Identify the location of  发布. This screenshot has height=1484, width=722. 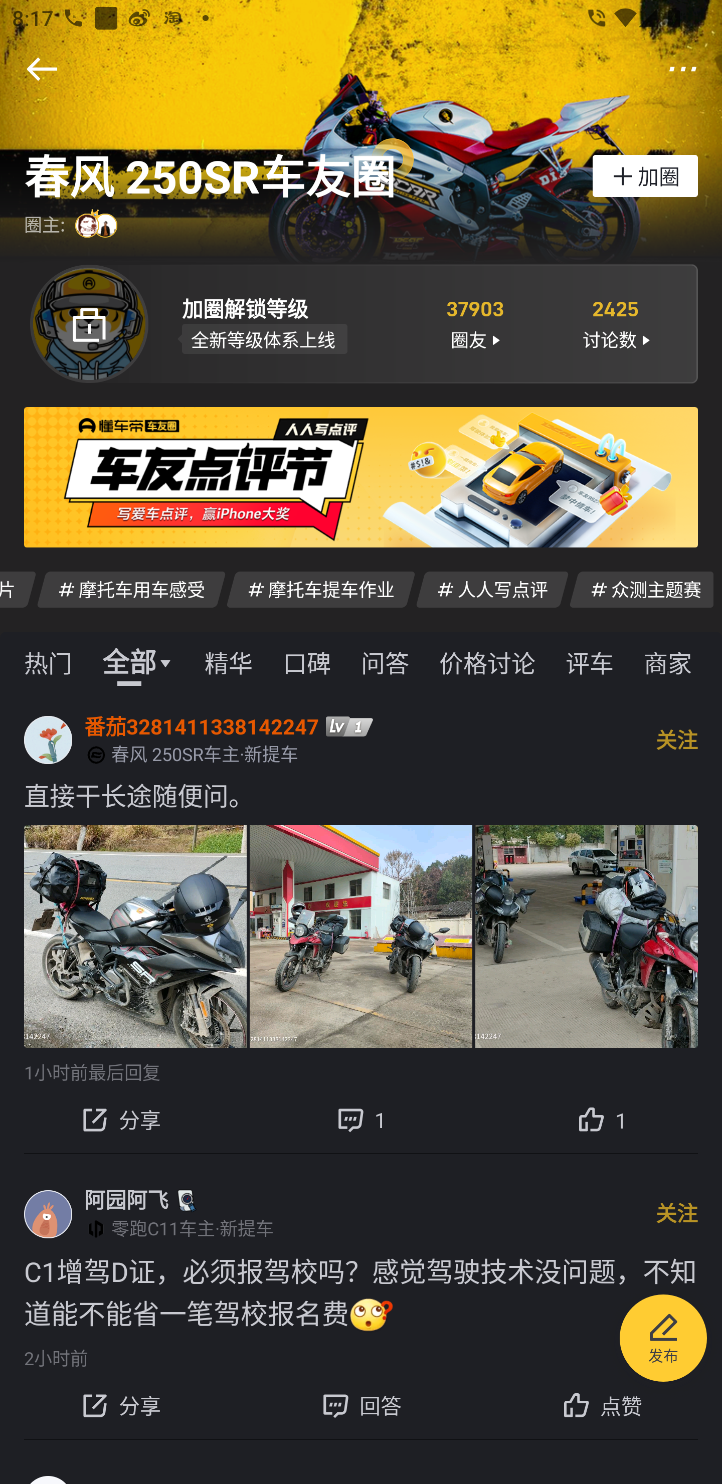
(663, 1341).